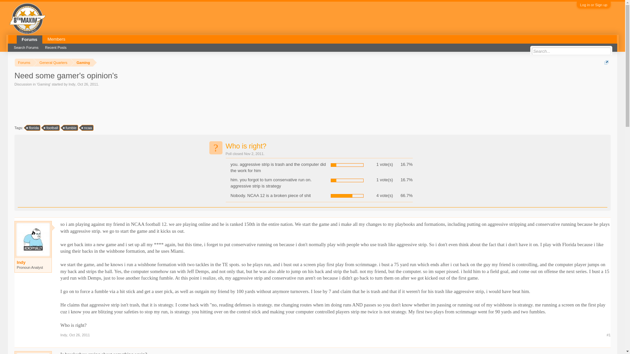  What do you see at coordinates (594, 5) in the screenshot?
I see `Log in or Sign up` at bounding box center [594, 5].